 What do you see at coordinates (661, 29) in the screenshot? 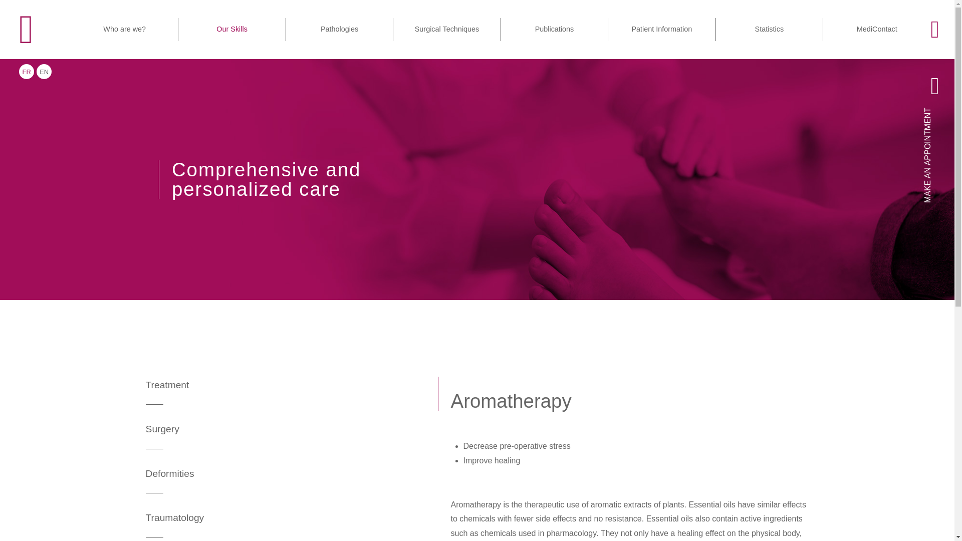
I see `Patient Information` at bounding box center [661, 29].